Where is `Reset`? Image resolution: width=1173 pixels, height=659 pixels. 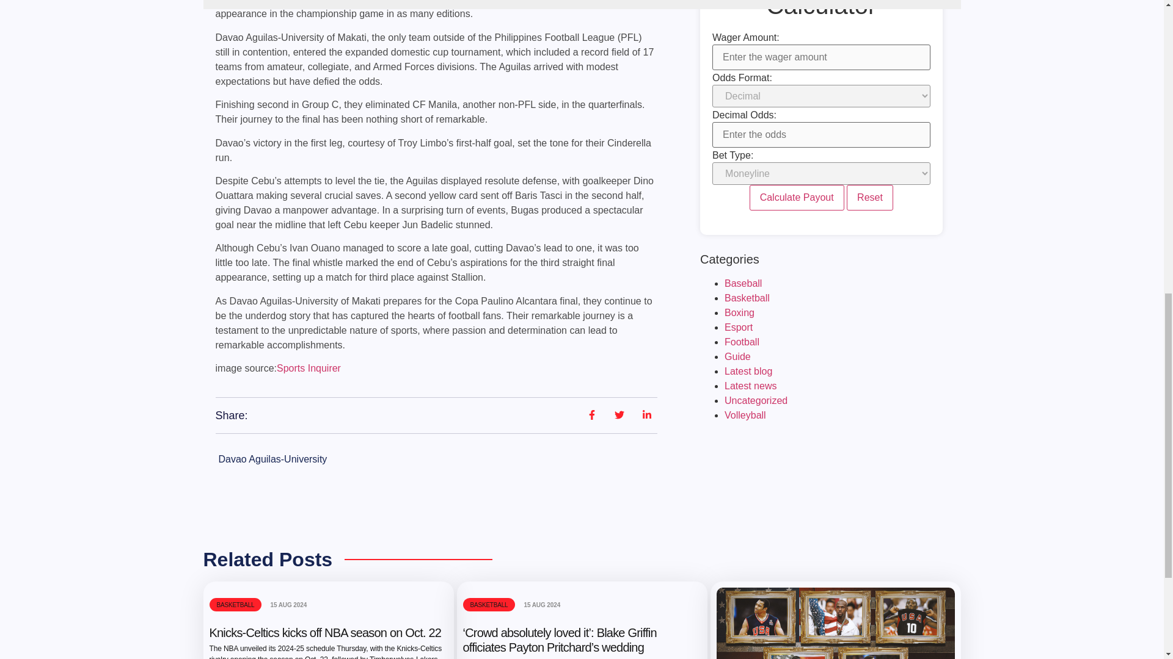
Reset is located at coordinates (870, 198).